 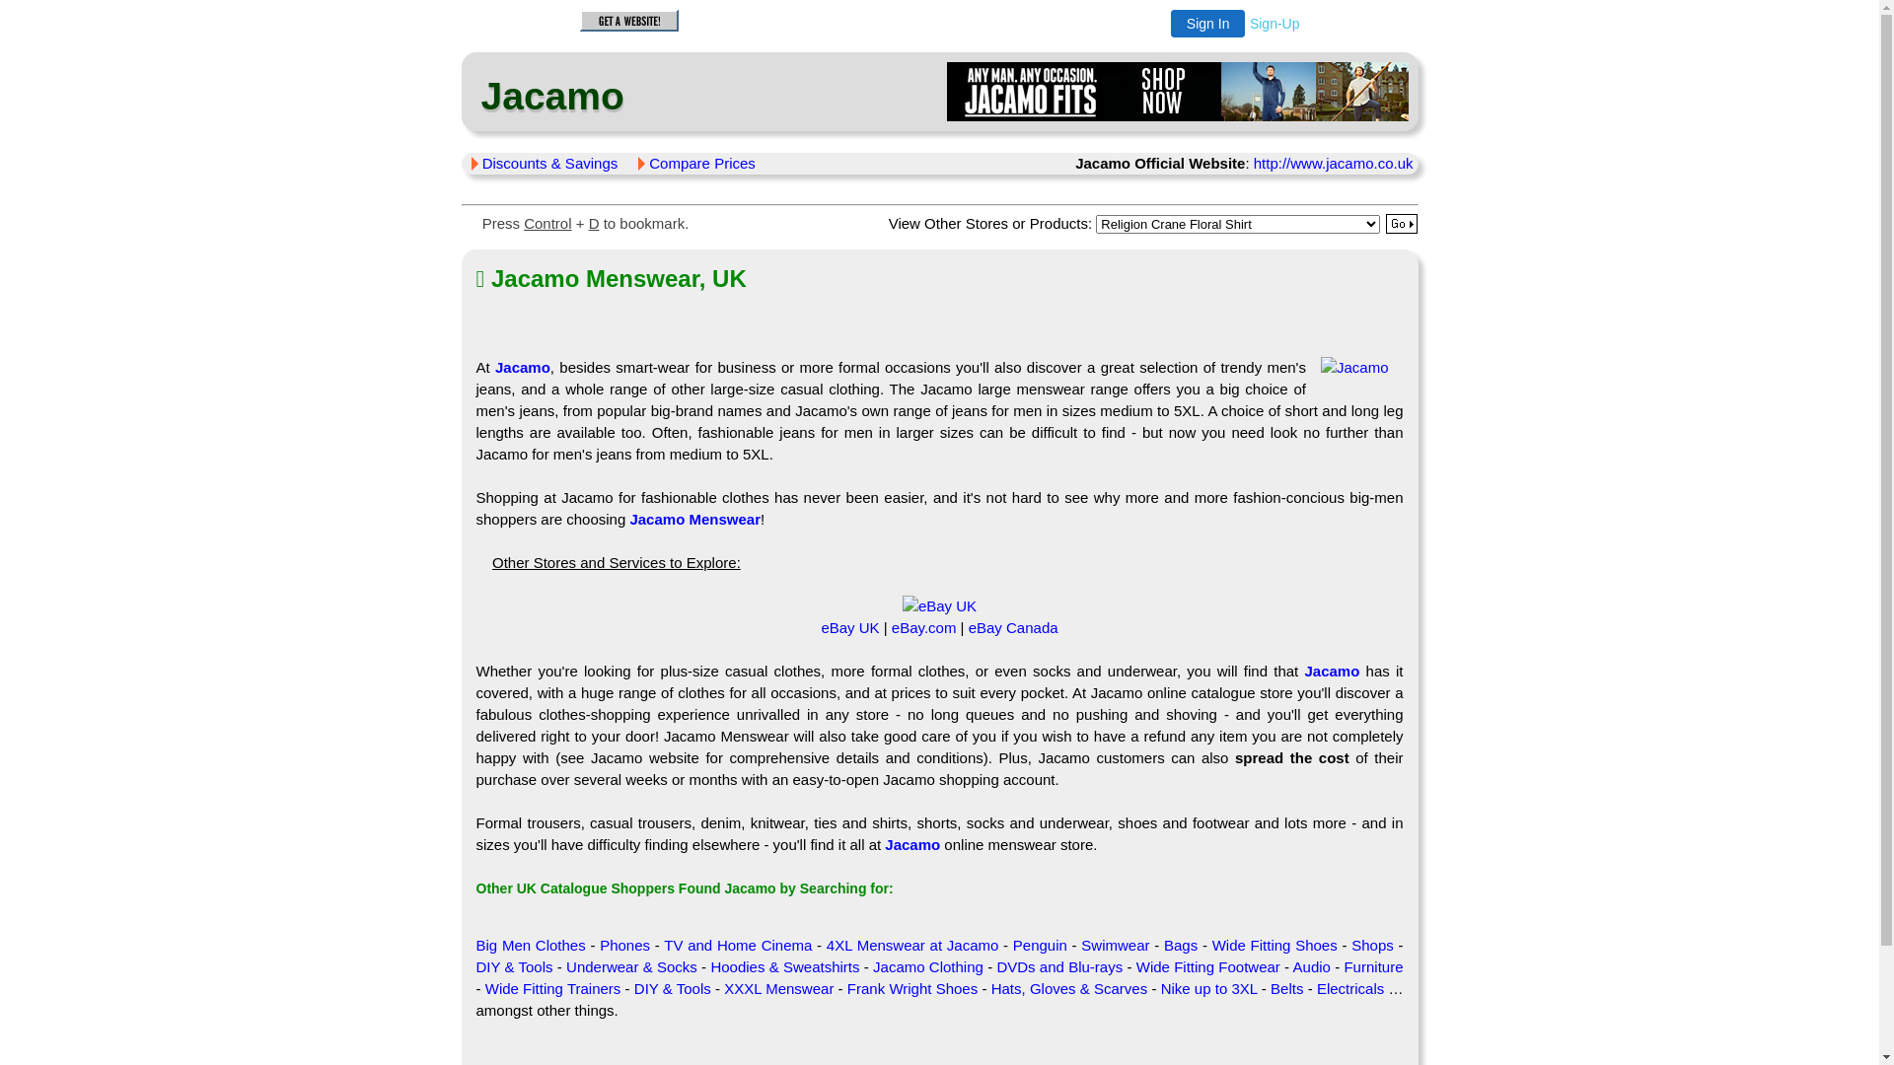 I want to click on eBay UK, so click(x=939, y=605).